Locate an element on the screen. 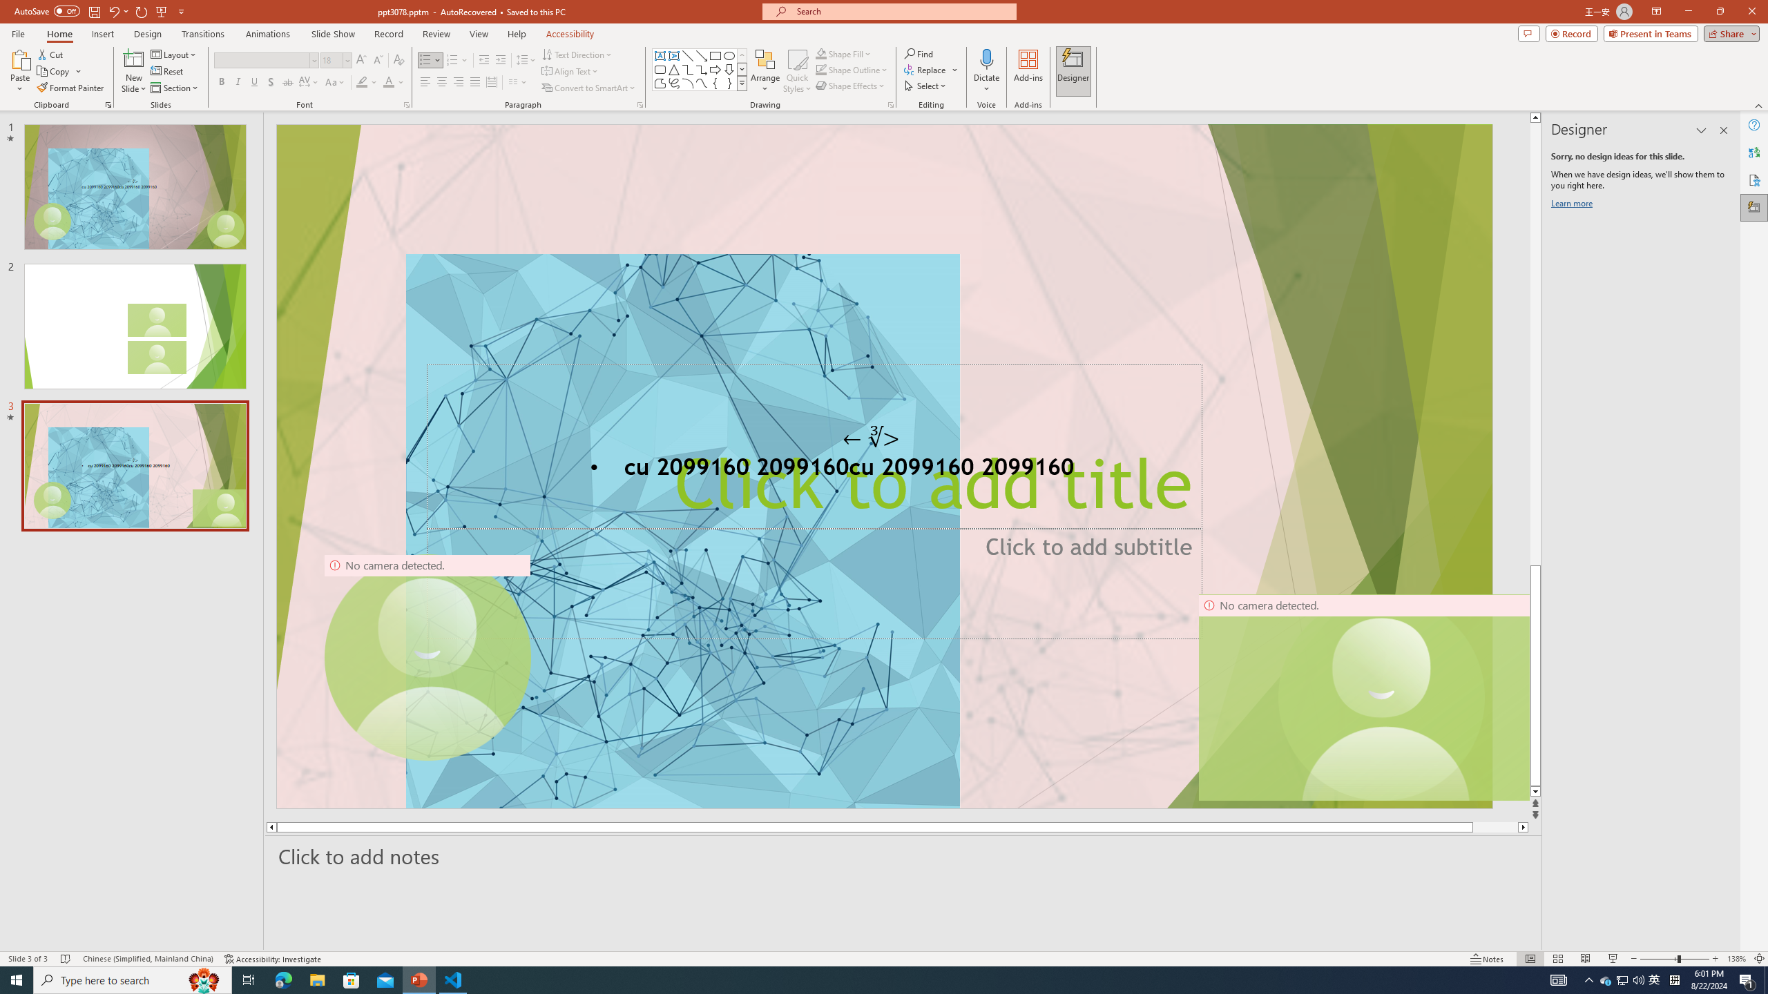 The height and width of the screenshot is (994, 1768). TextBox 61 is located at coordinates (883, 469).